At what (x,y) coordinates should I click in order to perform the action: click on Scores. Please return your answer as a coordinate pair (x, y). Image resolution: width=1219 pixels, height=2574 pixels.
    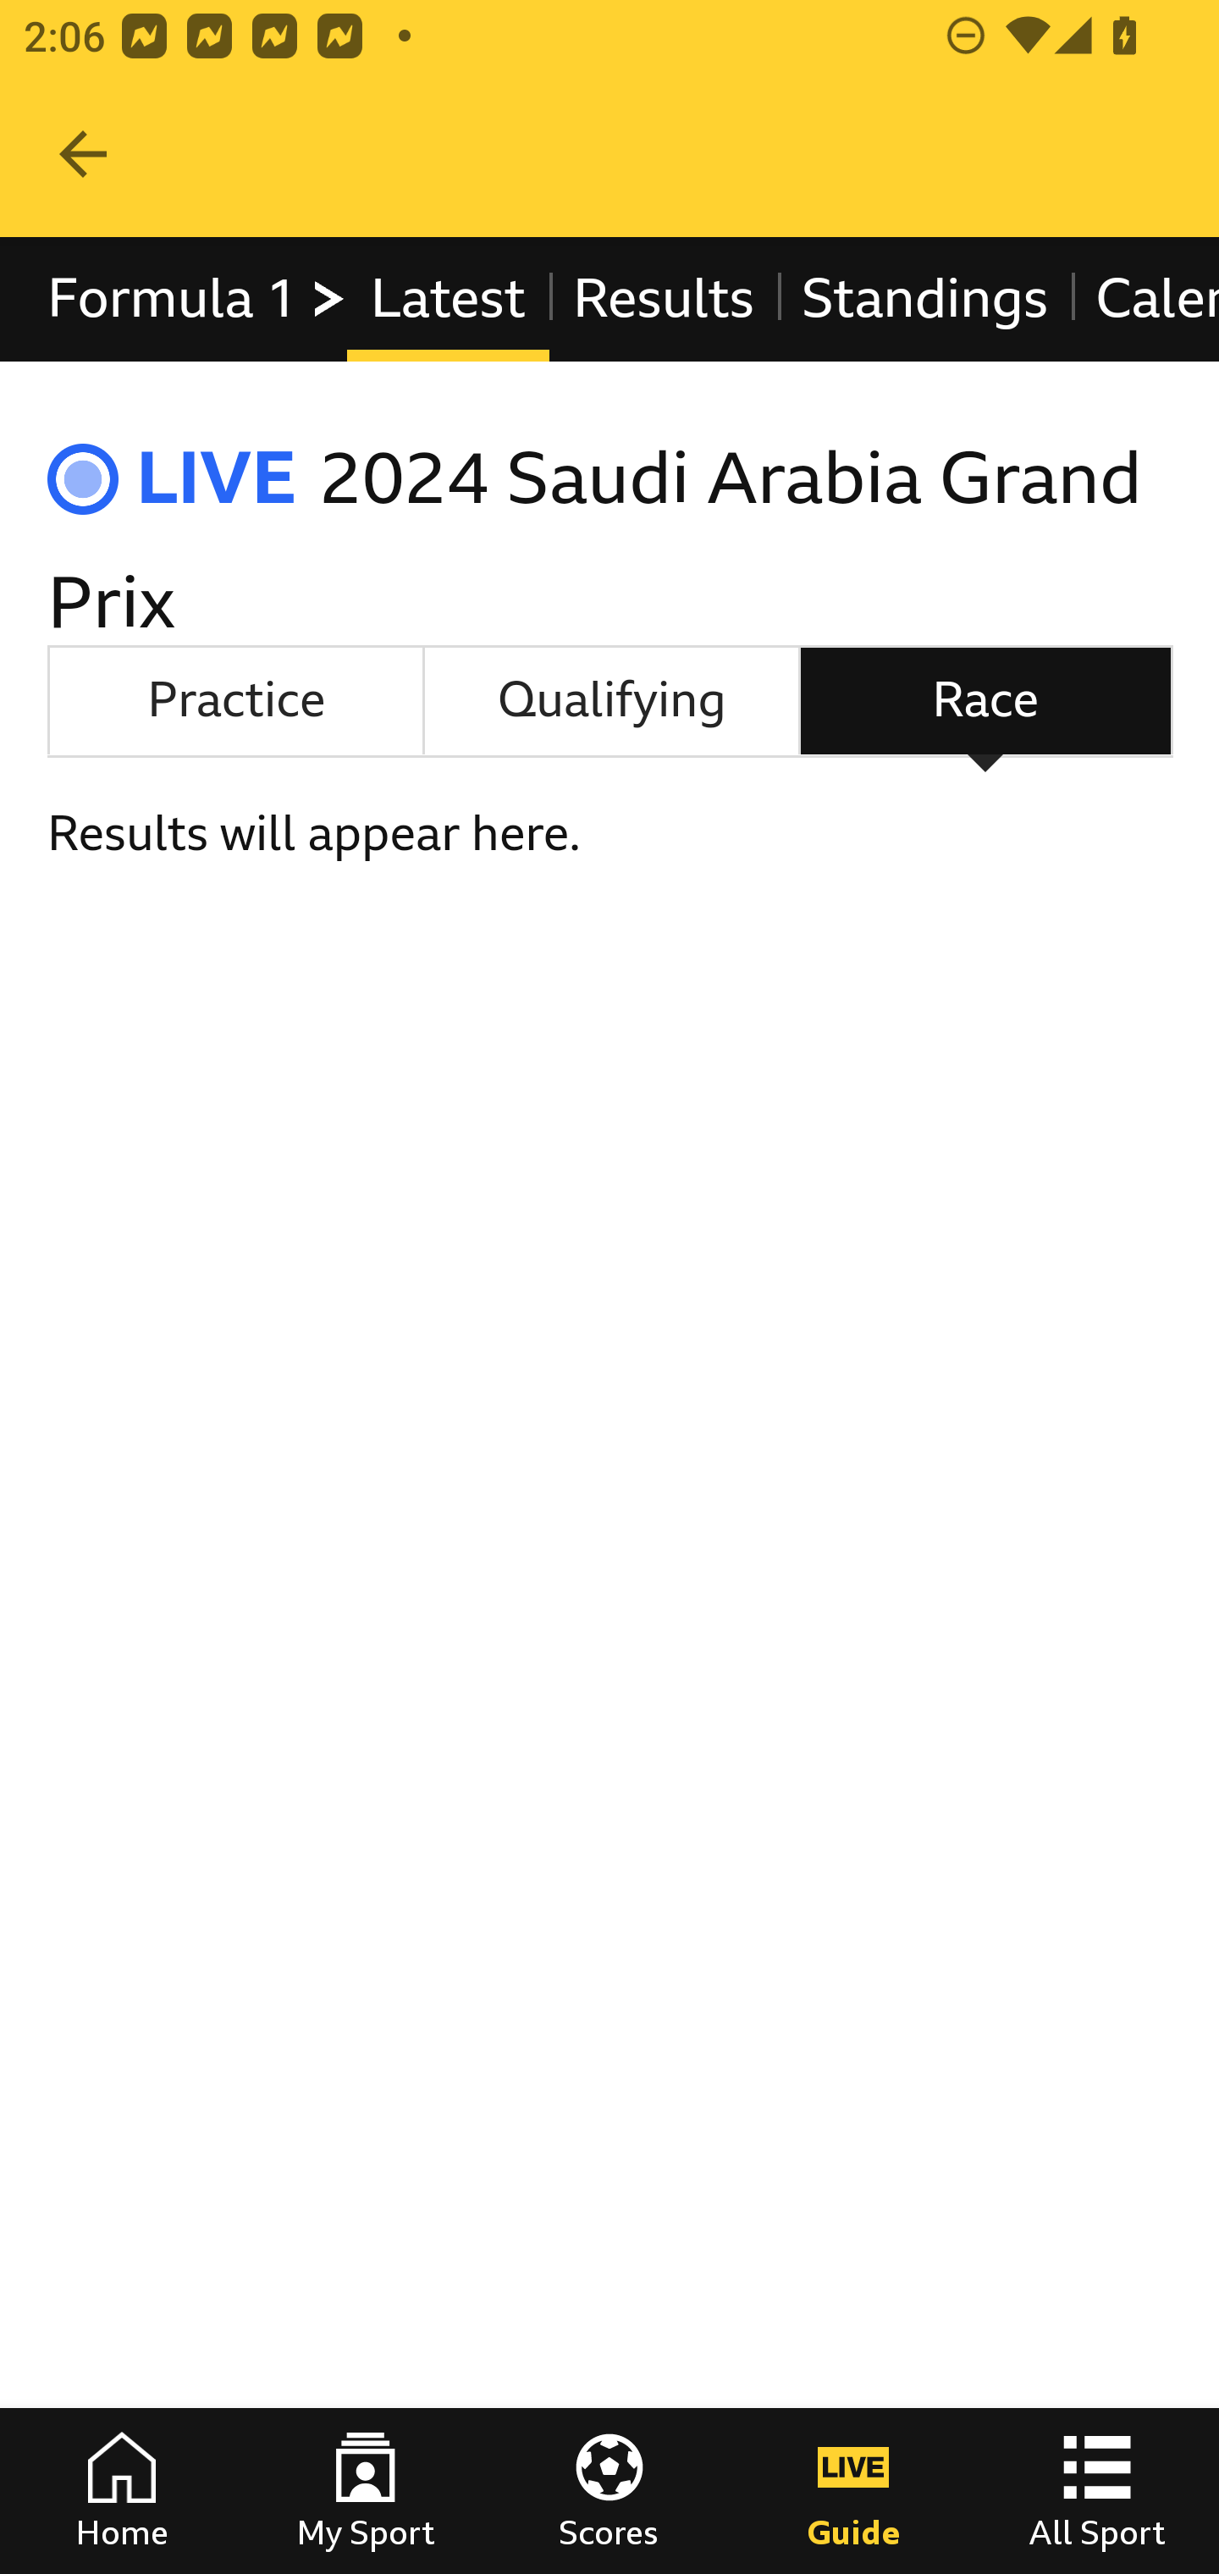
    Looking at the image, I should click on (609, 2491).